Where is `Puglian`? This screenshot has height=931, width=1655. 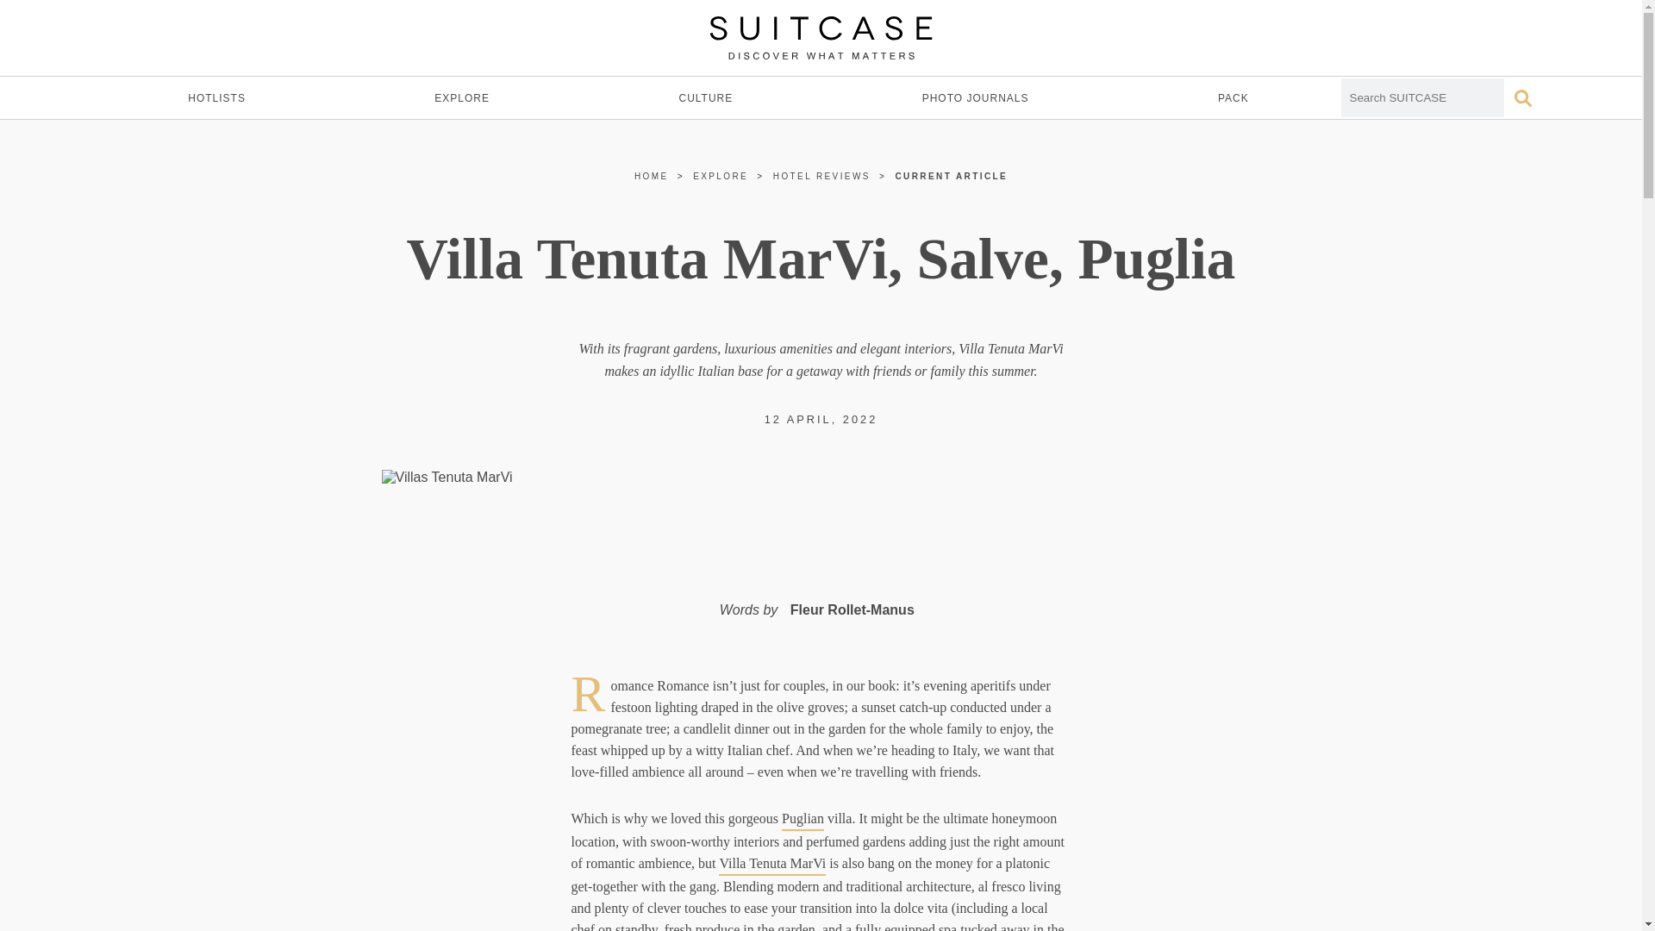
Puglian is located at coordinates (803, 819).